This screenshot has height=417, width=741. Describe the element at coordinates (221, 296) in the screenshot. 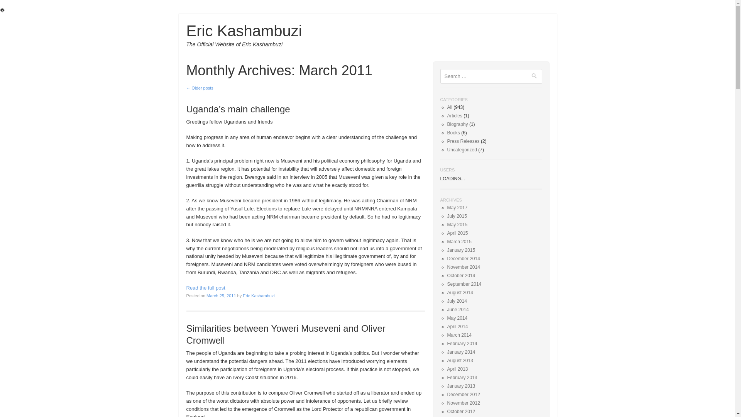

I see `March 25, 2011` at that location.